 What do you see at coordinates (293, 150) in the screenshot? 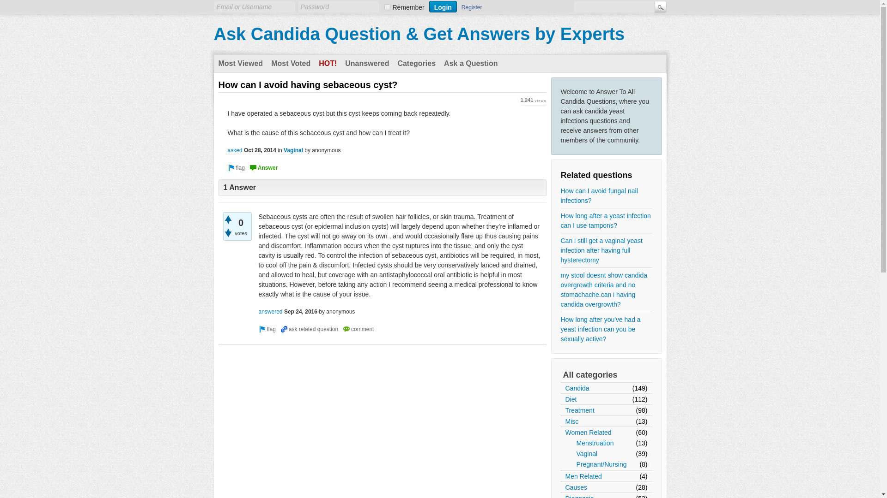
I see `Vaginal` at bounding box center [293, 150].